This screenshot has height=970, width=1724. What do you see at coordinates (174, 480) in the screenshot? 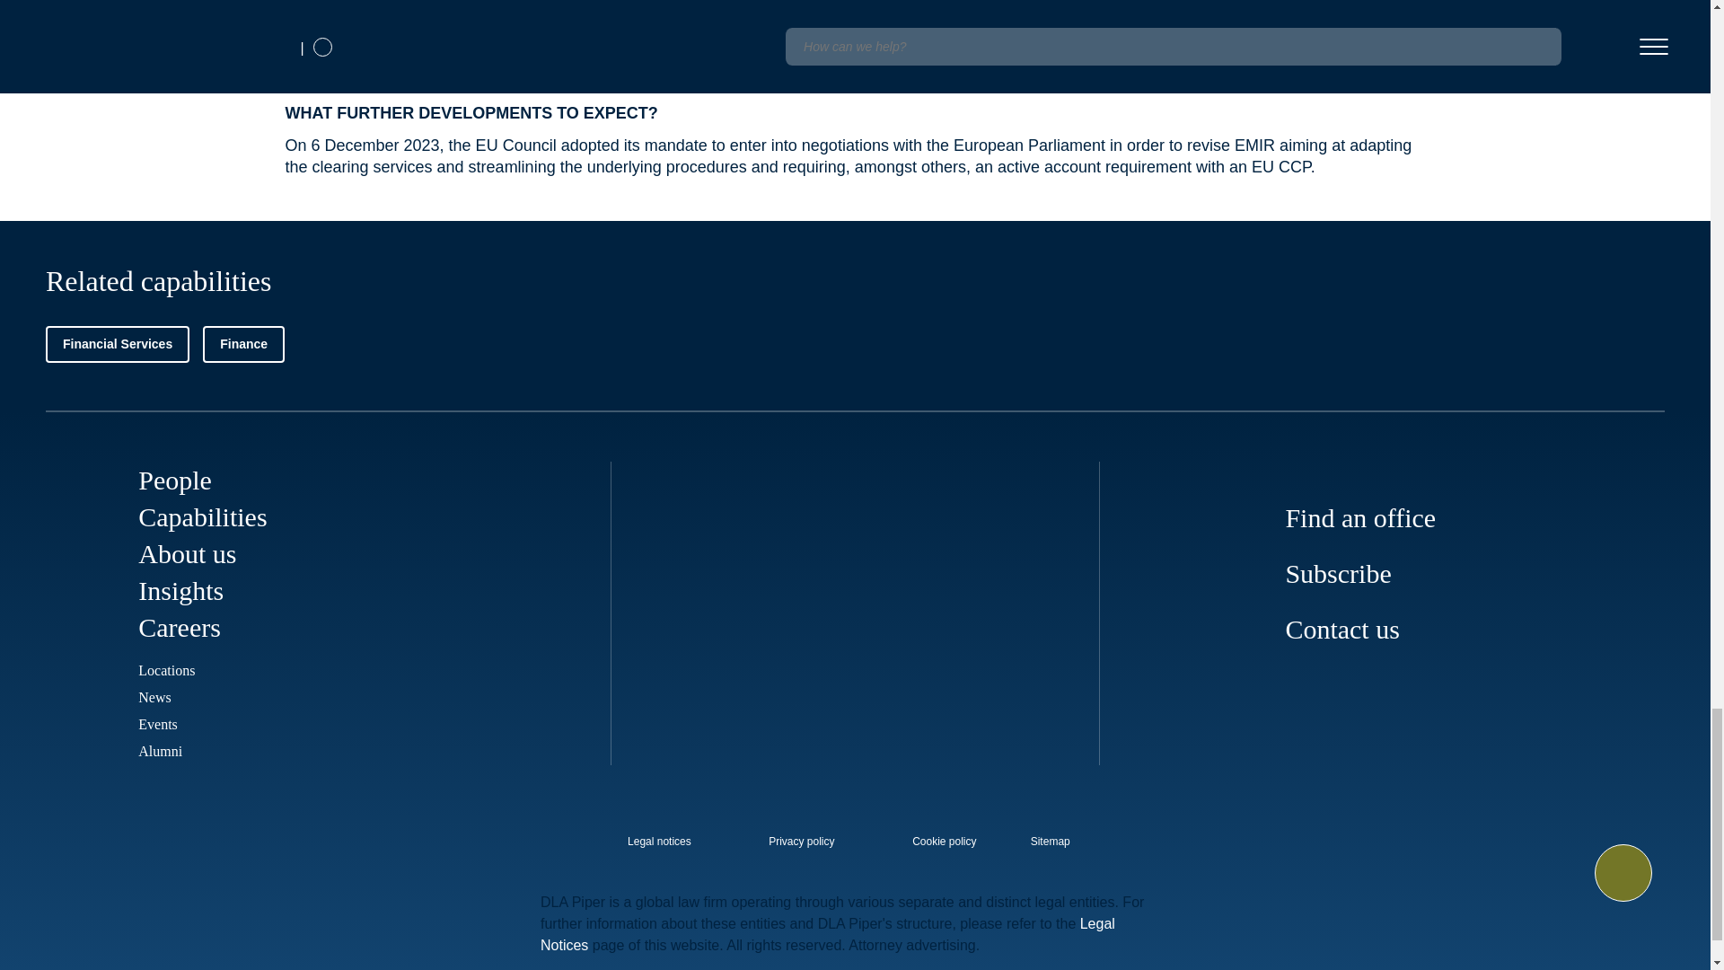
I see `People` at bounding box center [174, 480].